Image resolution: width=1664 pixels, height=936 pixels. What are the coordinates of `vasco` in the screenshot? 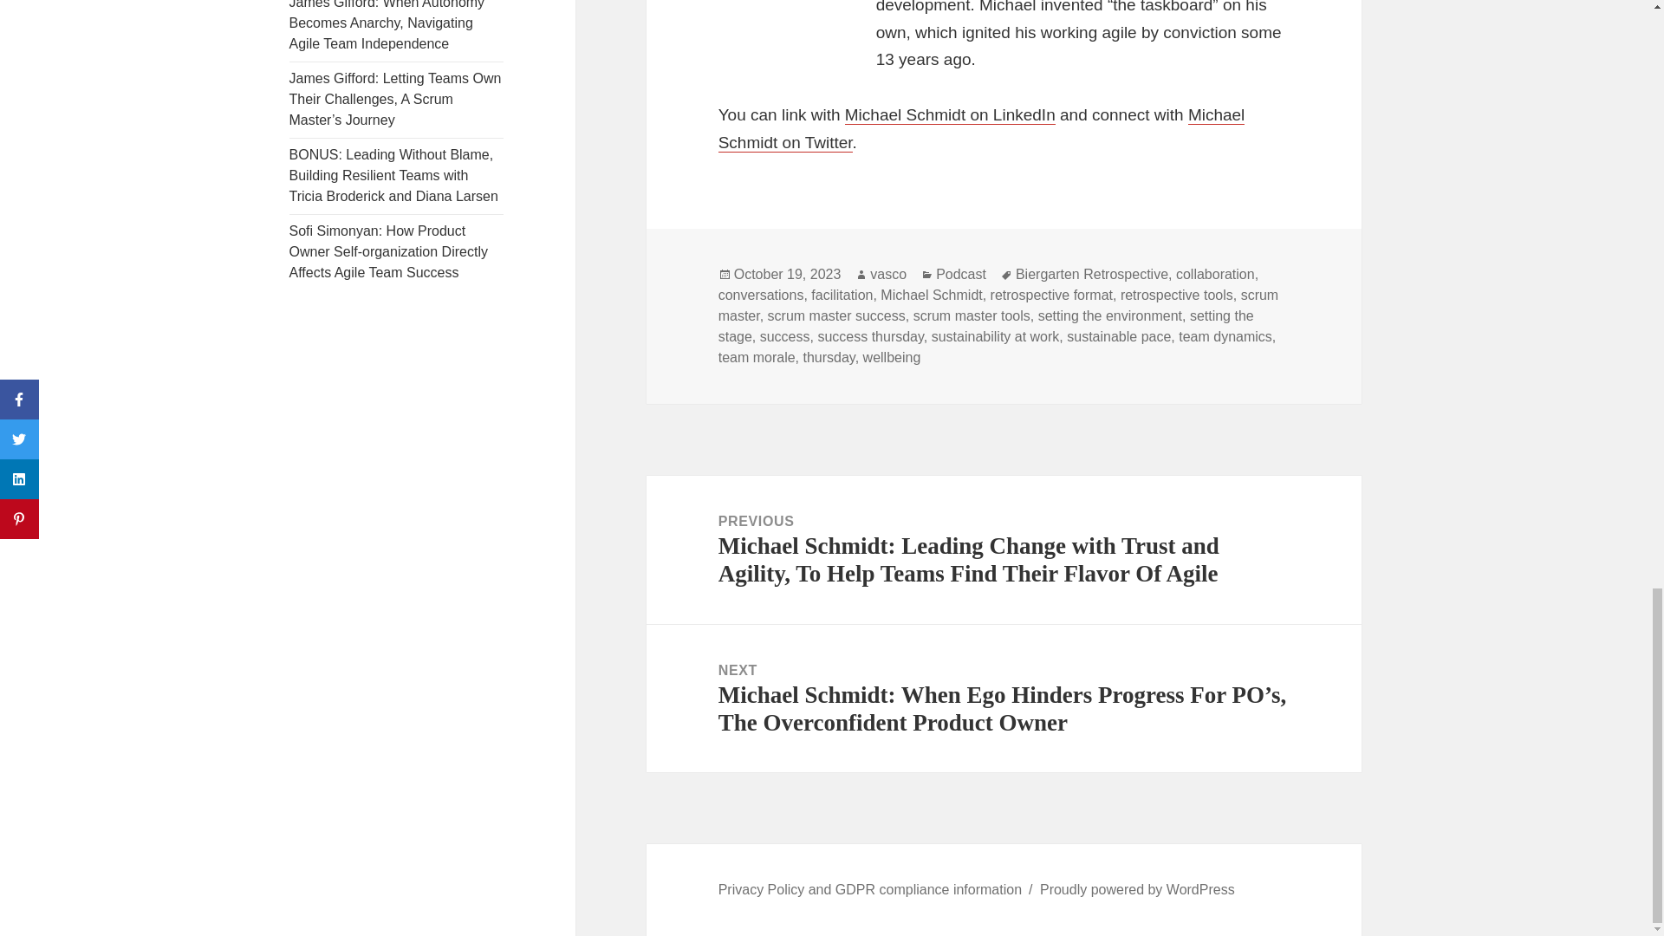 It's located at (888, 274).